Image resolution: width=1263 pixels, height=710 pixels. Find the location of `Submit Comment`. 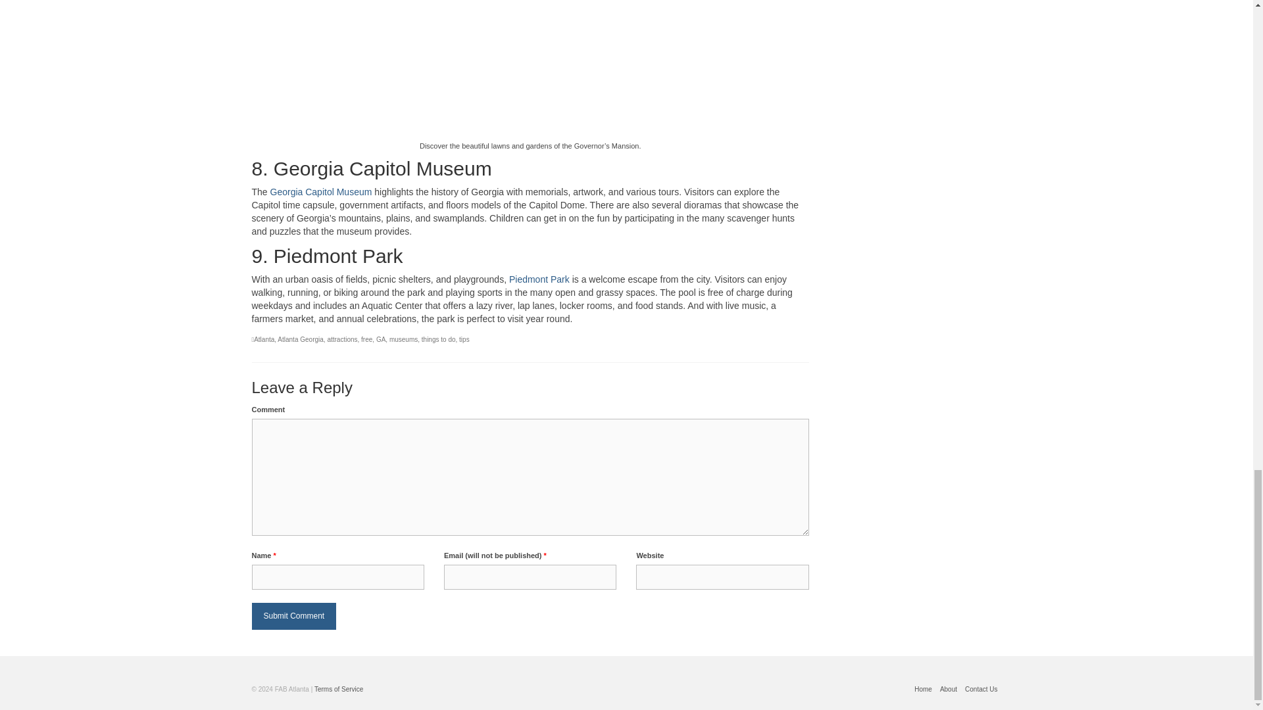

Submit Comment is located at coordinates (293, 615).